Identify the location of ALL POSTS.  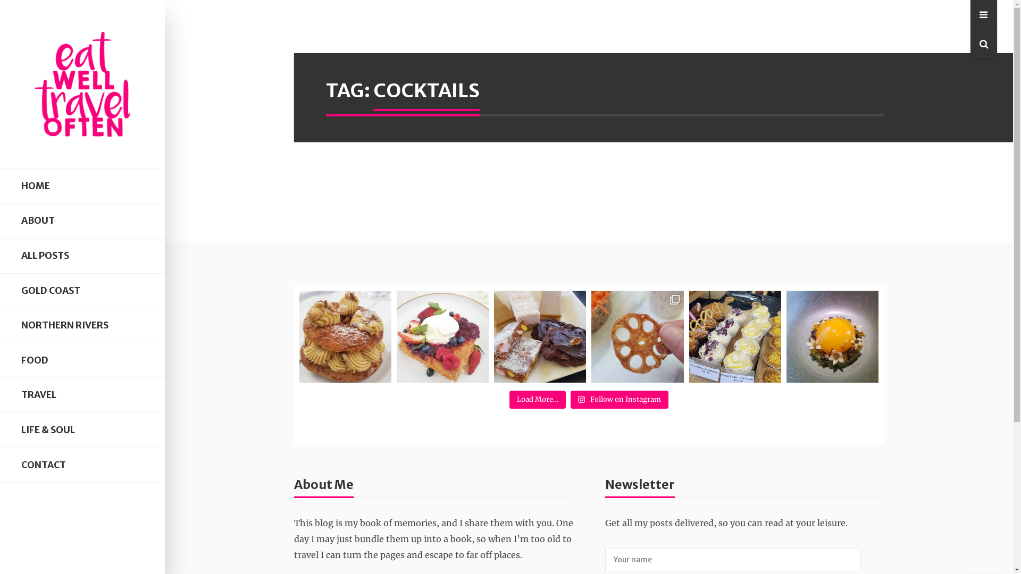
(82, 256).